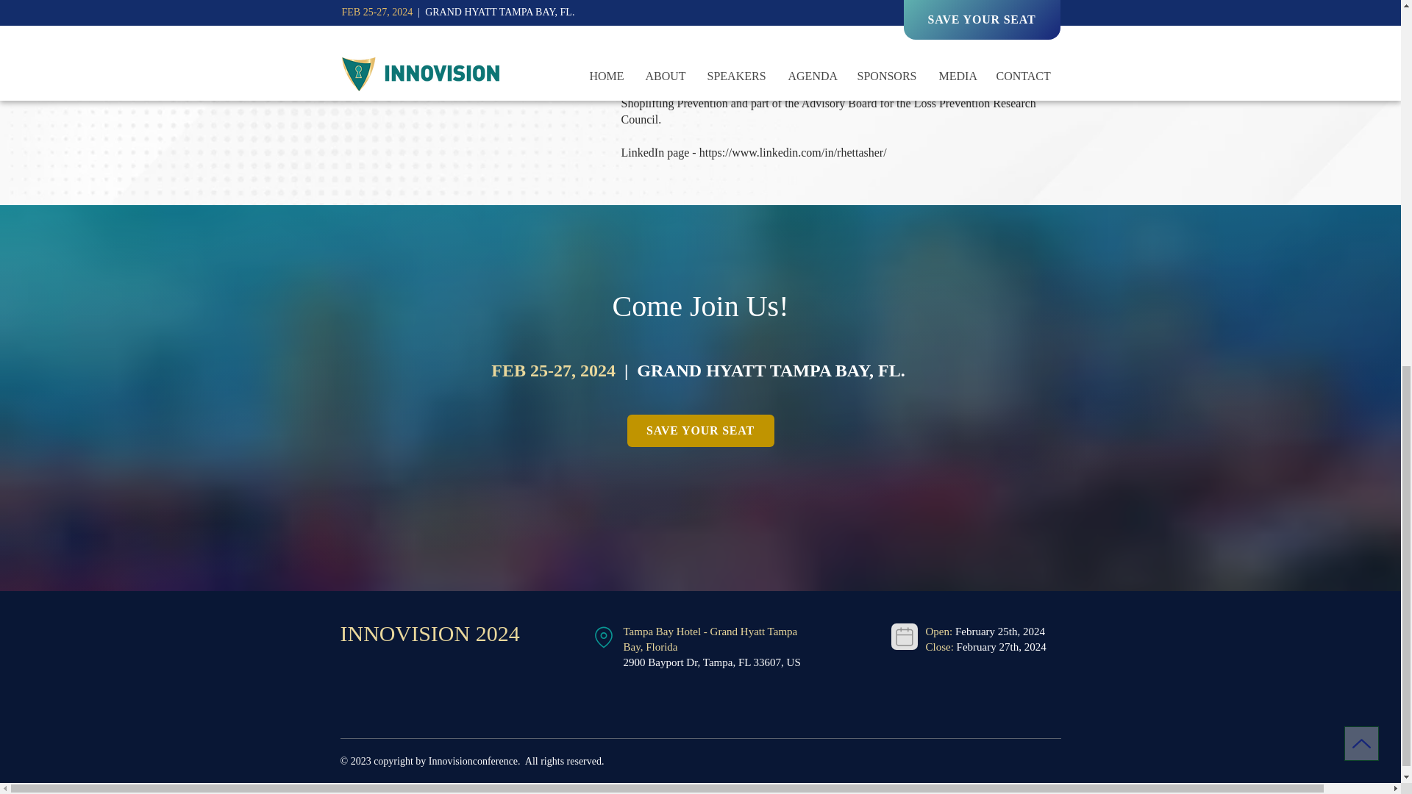 This screenshot has width=1412, height=794. What do you see at coordinates (712, 662) in the screenshot?
I see `2900 Bayport Dr, Tampa, FL 33607, US` at bounding box center [712, 662].